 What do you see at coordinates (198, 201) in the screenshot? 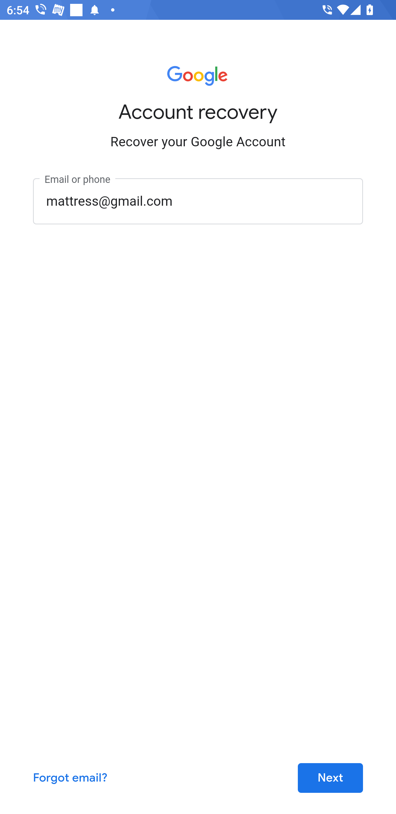
I see `mattress@gmail.com` at bounding box center [198, 201].